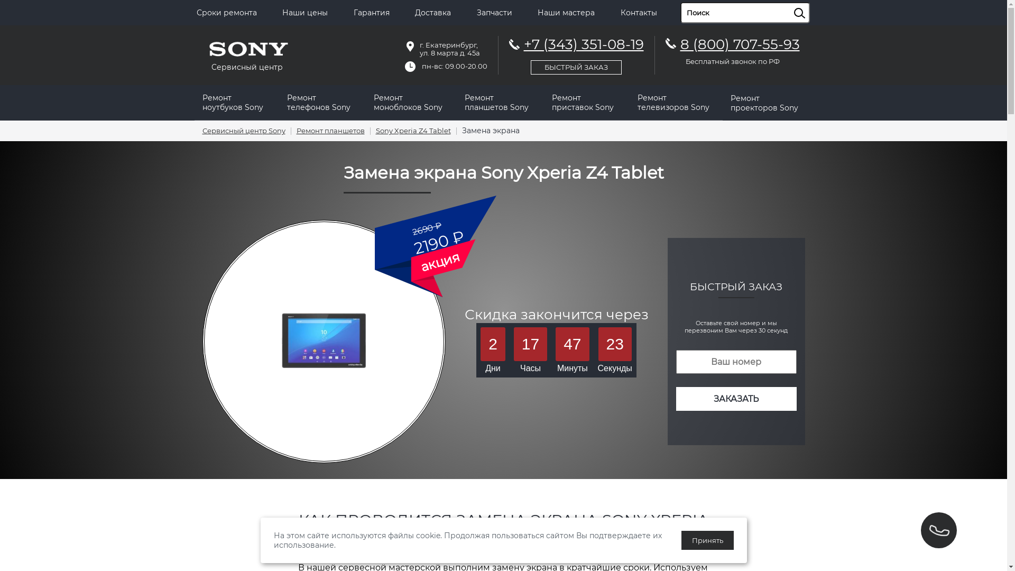 The image size is (1015, 571). I want to click on 8 (800) 707-55-93, so click(740, 44).